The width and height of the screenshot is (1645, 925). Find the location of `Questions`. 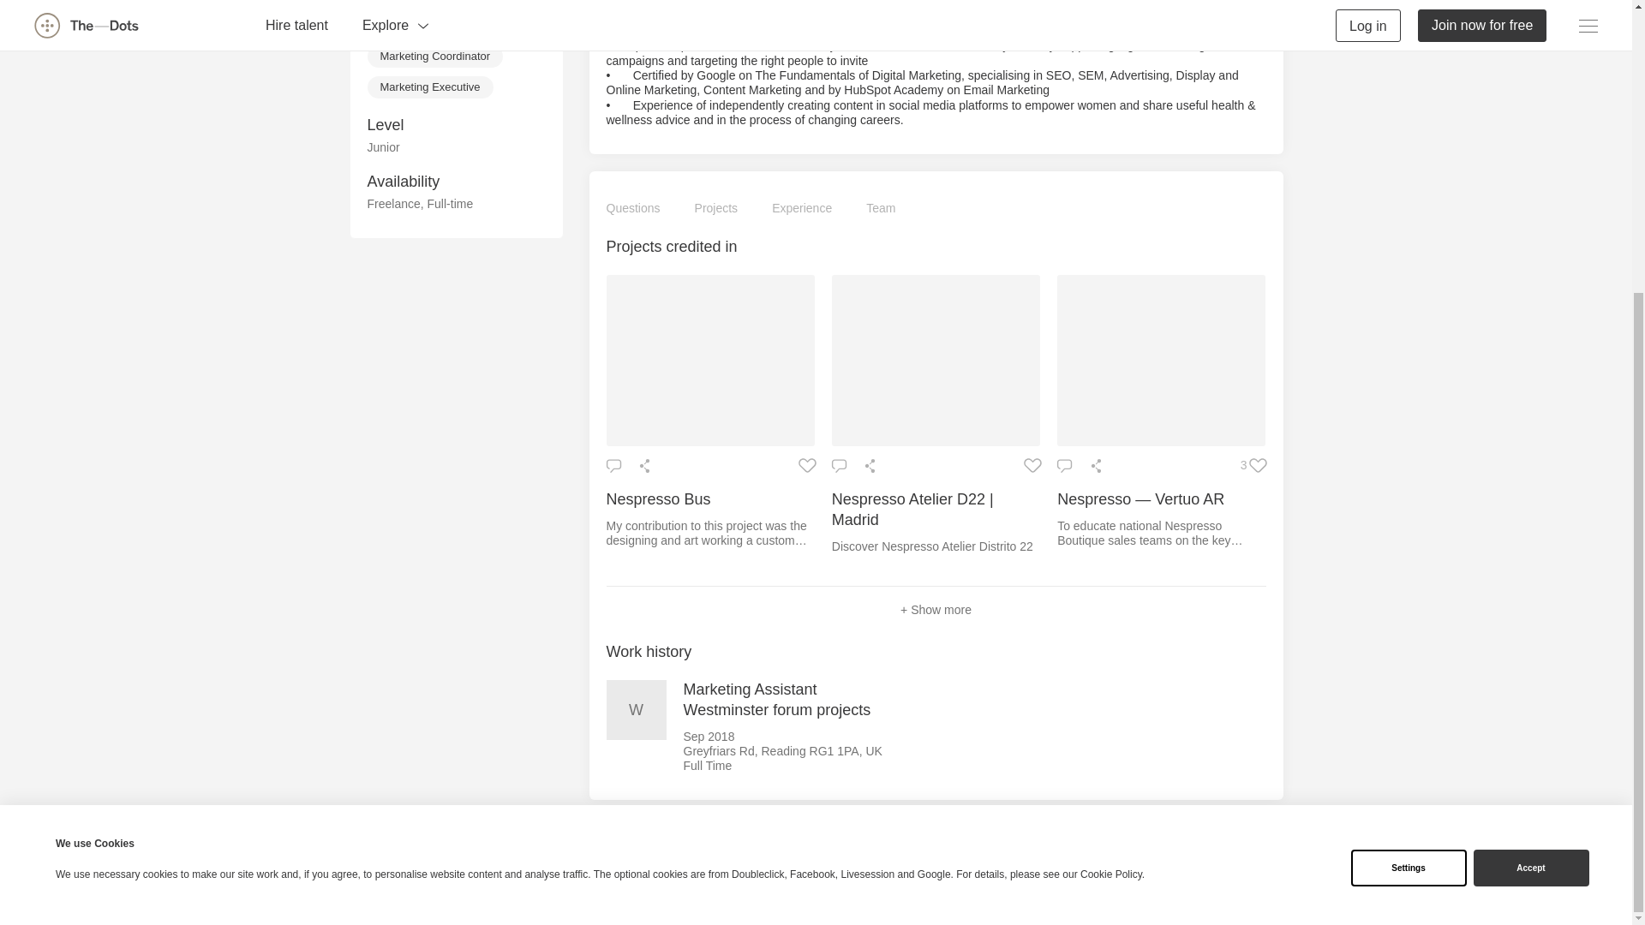

Questions is located at coordinates (634, 209).